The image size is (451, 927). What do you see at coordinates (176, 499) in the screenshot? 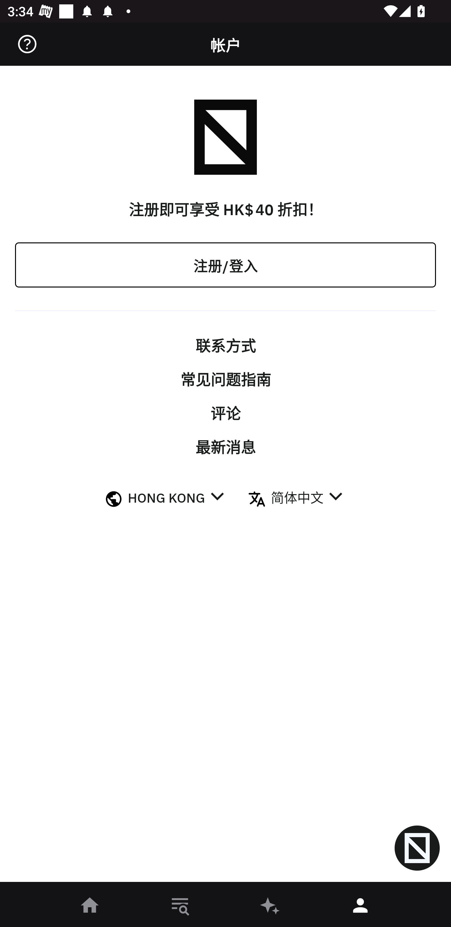
I see `HONG KONG ` at bounding box center [176, 499].